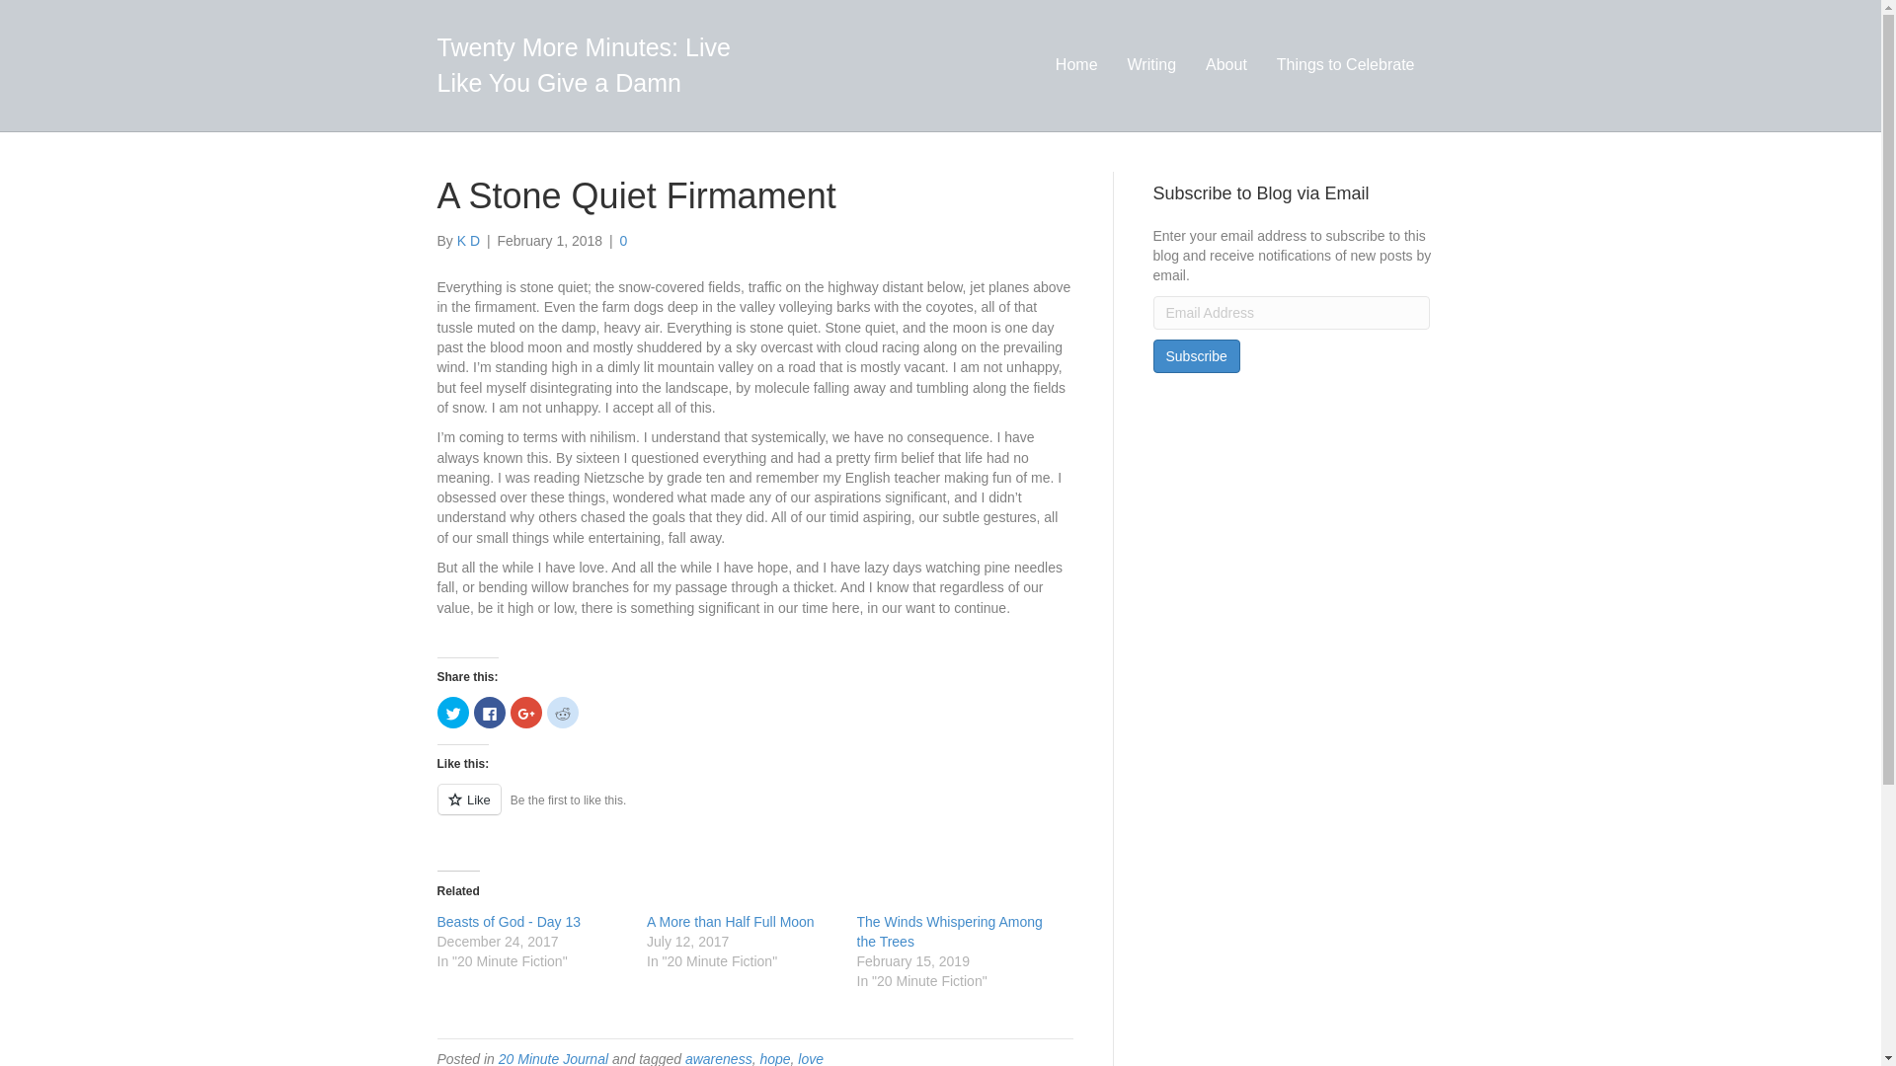 This screenshot has width=1896, height=1066. What do you see at coordinates (508, 921) in the screenshot?
I see `Beasts of God - Day 13` at bounding box center [508, 921].